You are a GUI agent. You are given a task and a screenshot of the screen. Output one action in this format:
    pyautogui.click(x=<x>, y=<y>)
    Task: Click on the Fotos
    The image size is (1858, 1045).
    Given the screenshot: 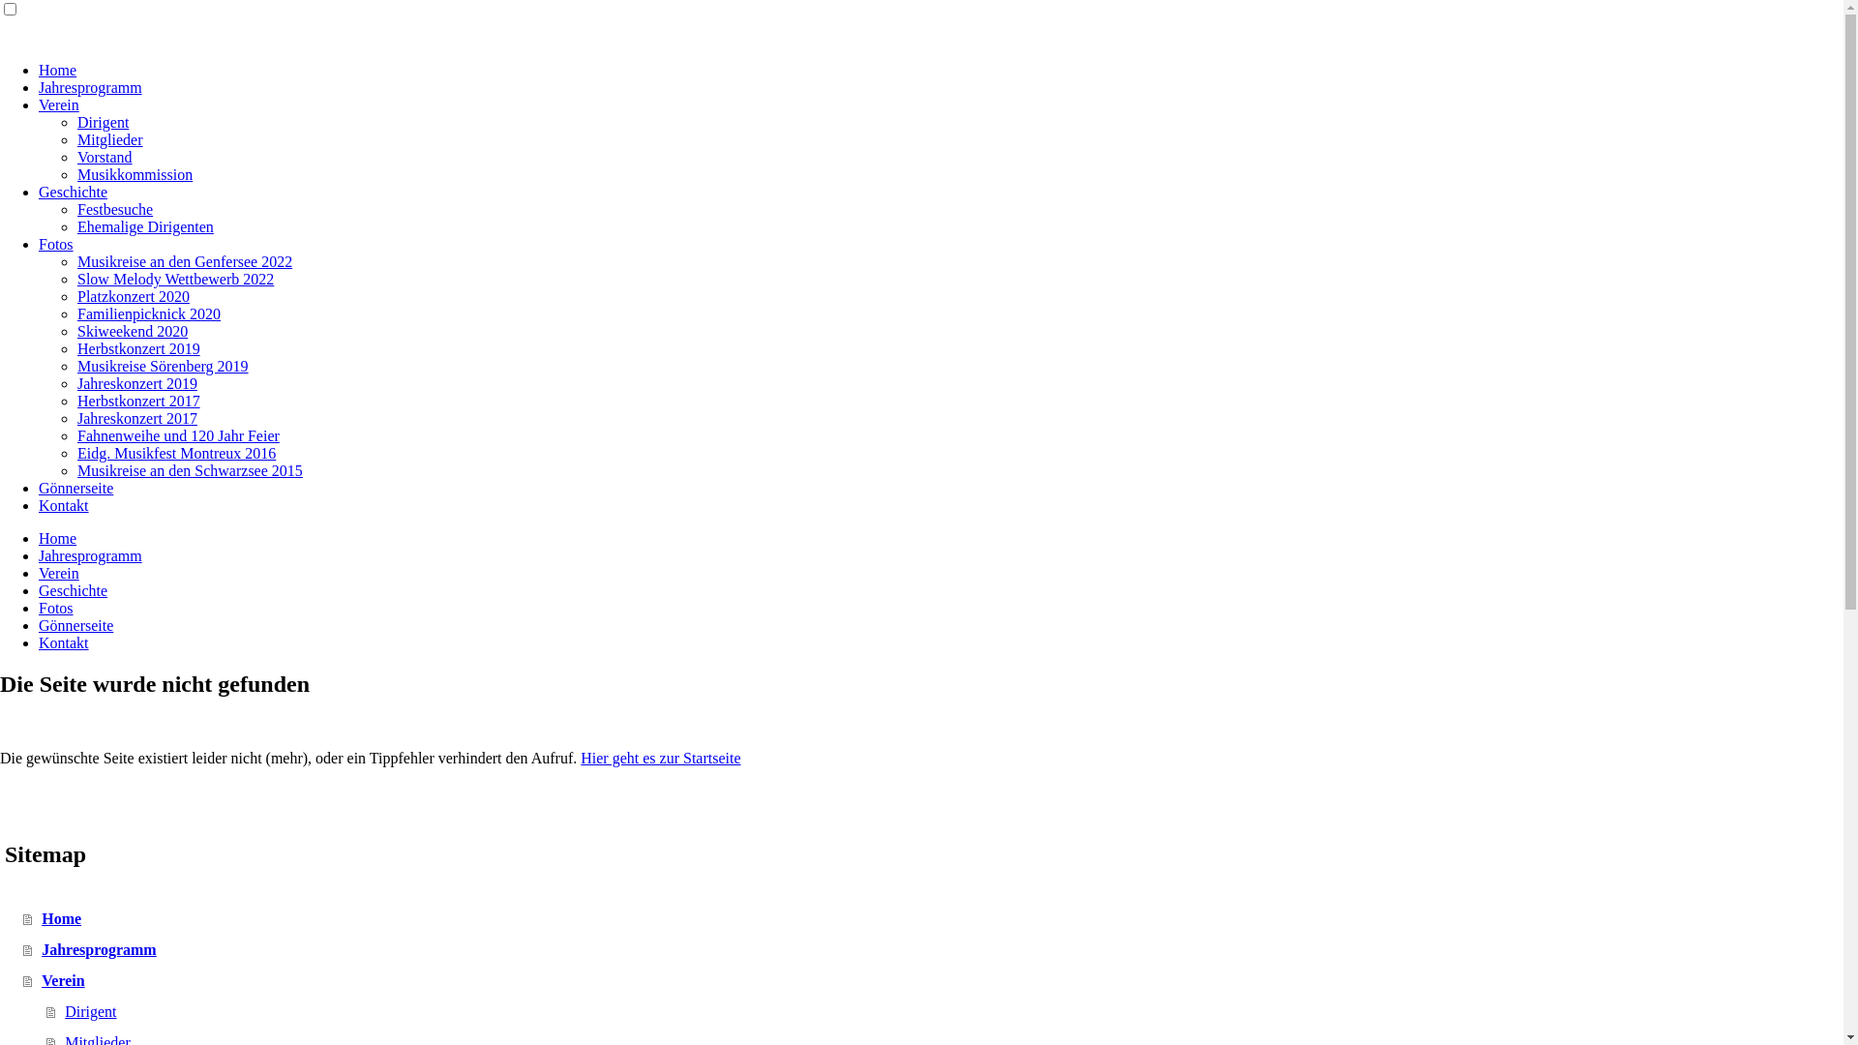 What is the action you would take?
    pyautogui.click(x=56, y=608)
    